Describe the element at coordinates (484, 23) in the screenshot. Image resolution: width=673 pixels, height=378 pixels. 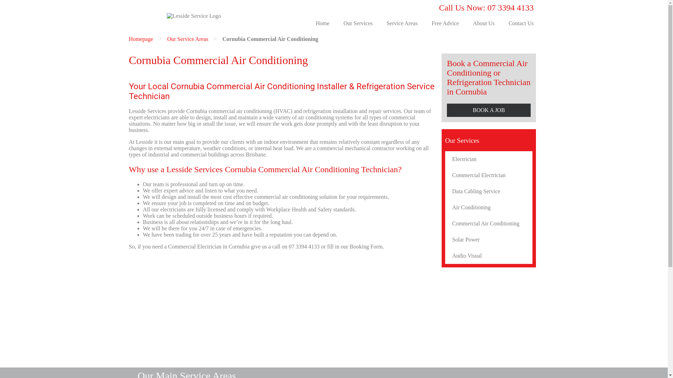
I see `About Us` at that location.